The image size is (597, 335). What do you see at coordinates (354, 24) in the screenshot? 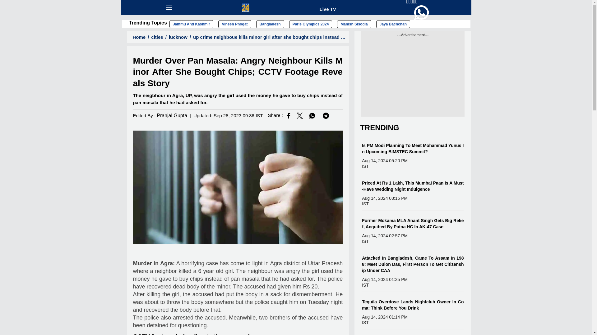
I see `Manish Sisodia` at bounding box center [354, 24].